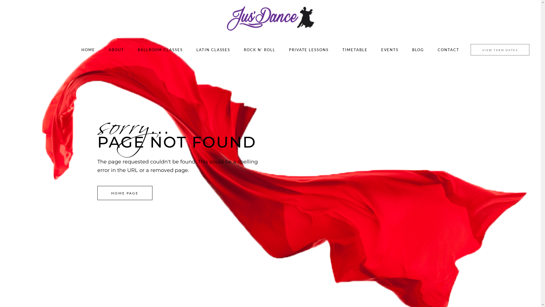 The width and height of the screenshot is (545, 307). Describe the element at coordinates (160, 50) in the screenshot. I see `BALLROOM CLASSES` at that location.